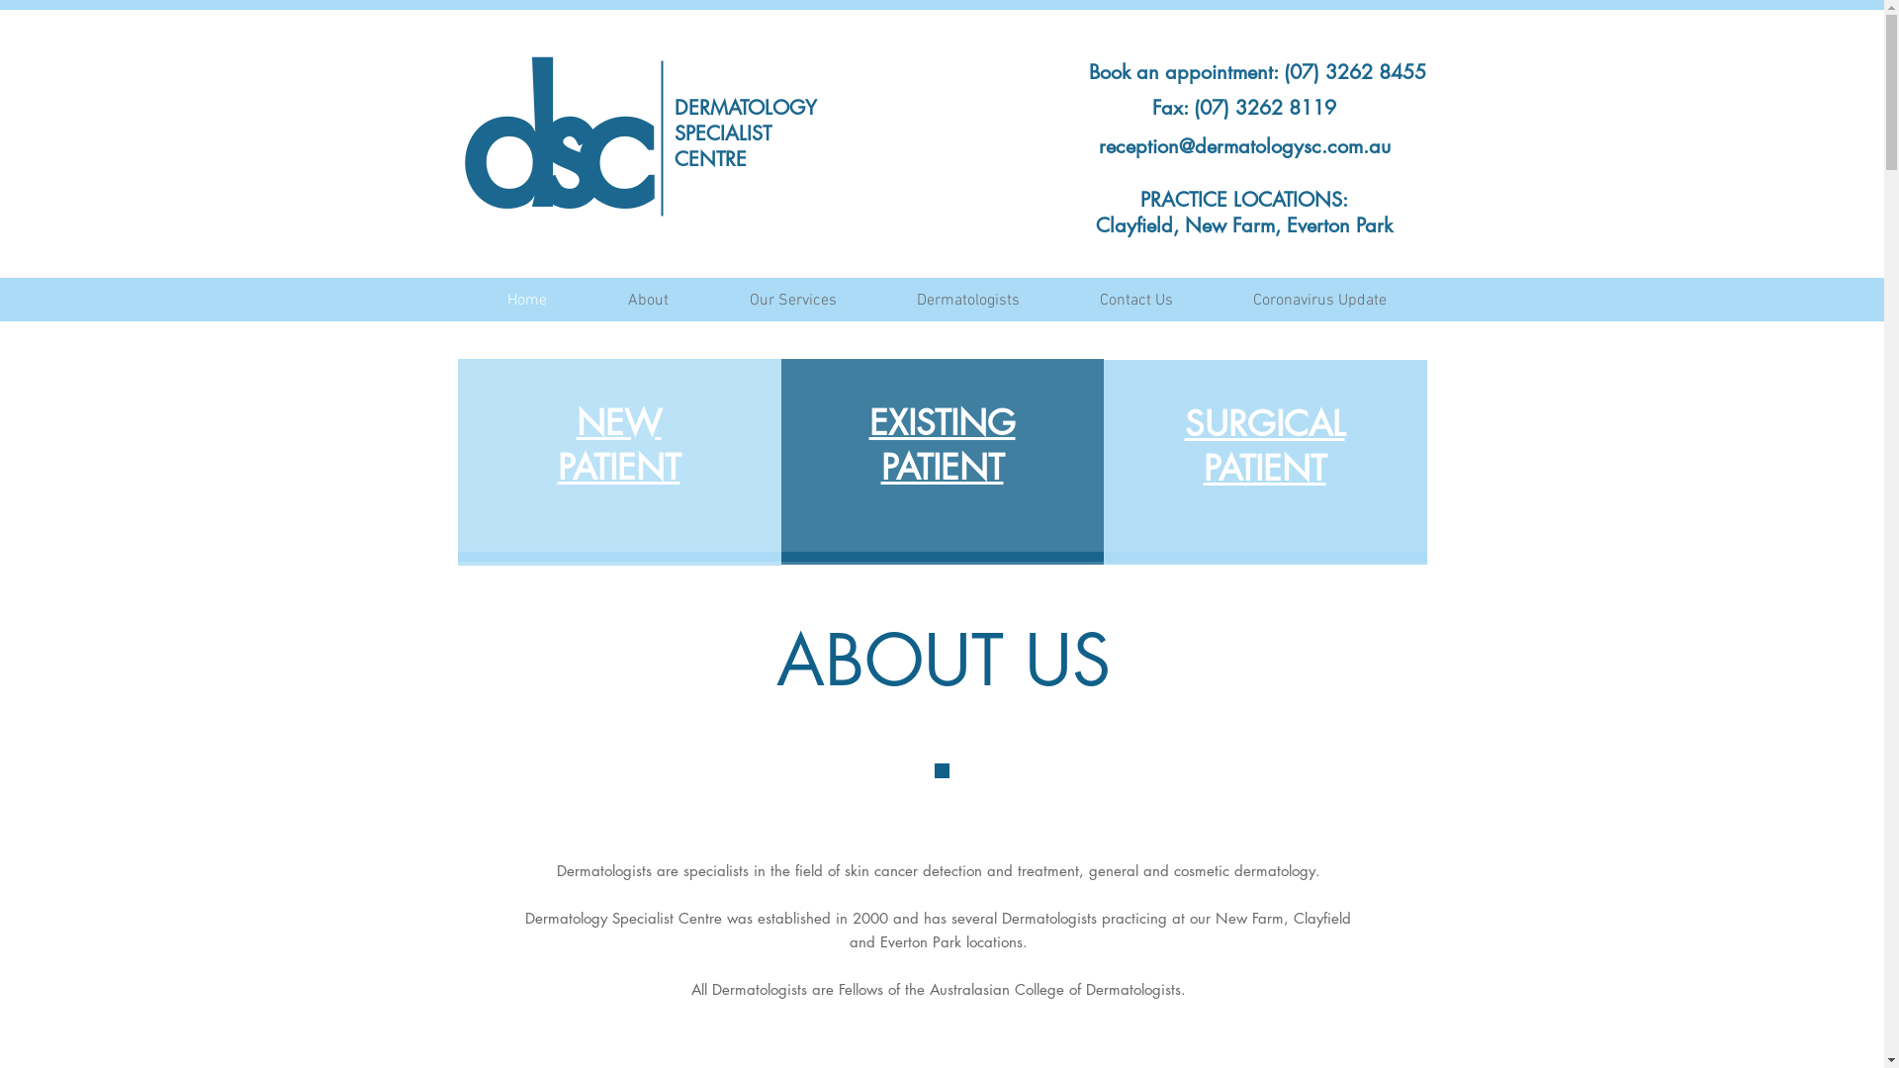 The height and width of the screenshot is (1068, 1899). I want to click on Coronavirus Update, so click(1319, 301).